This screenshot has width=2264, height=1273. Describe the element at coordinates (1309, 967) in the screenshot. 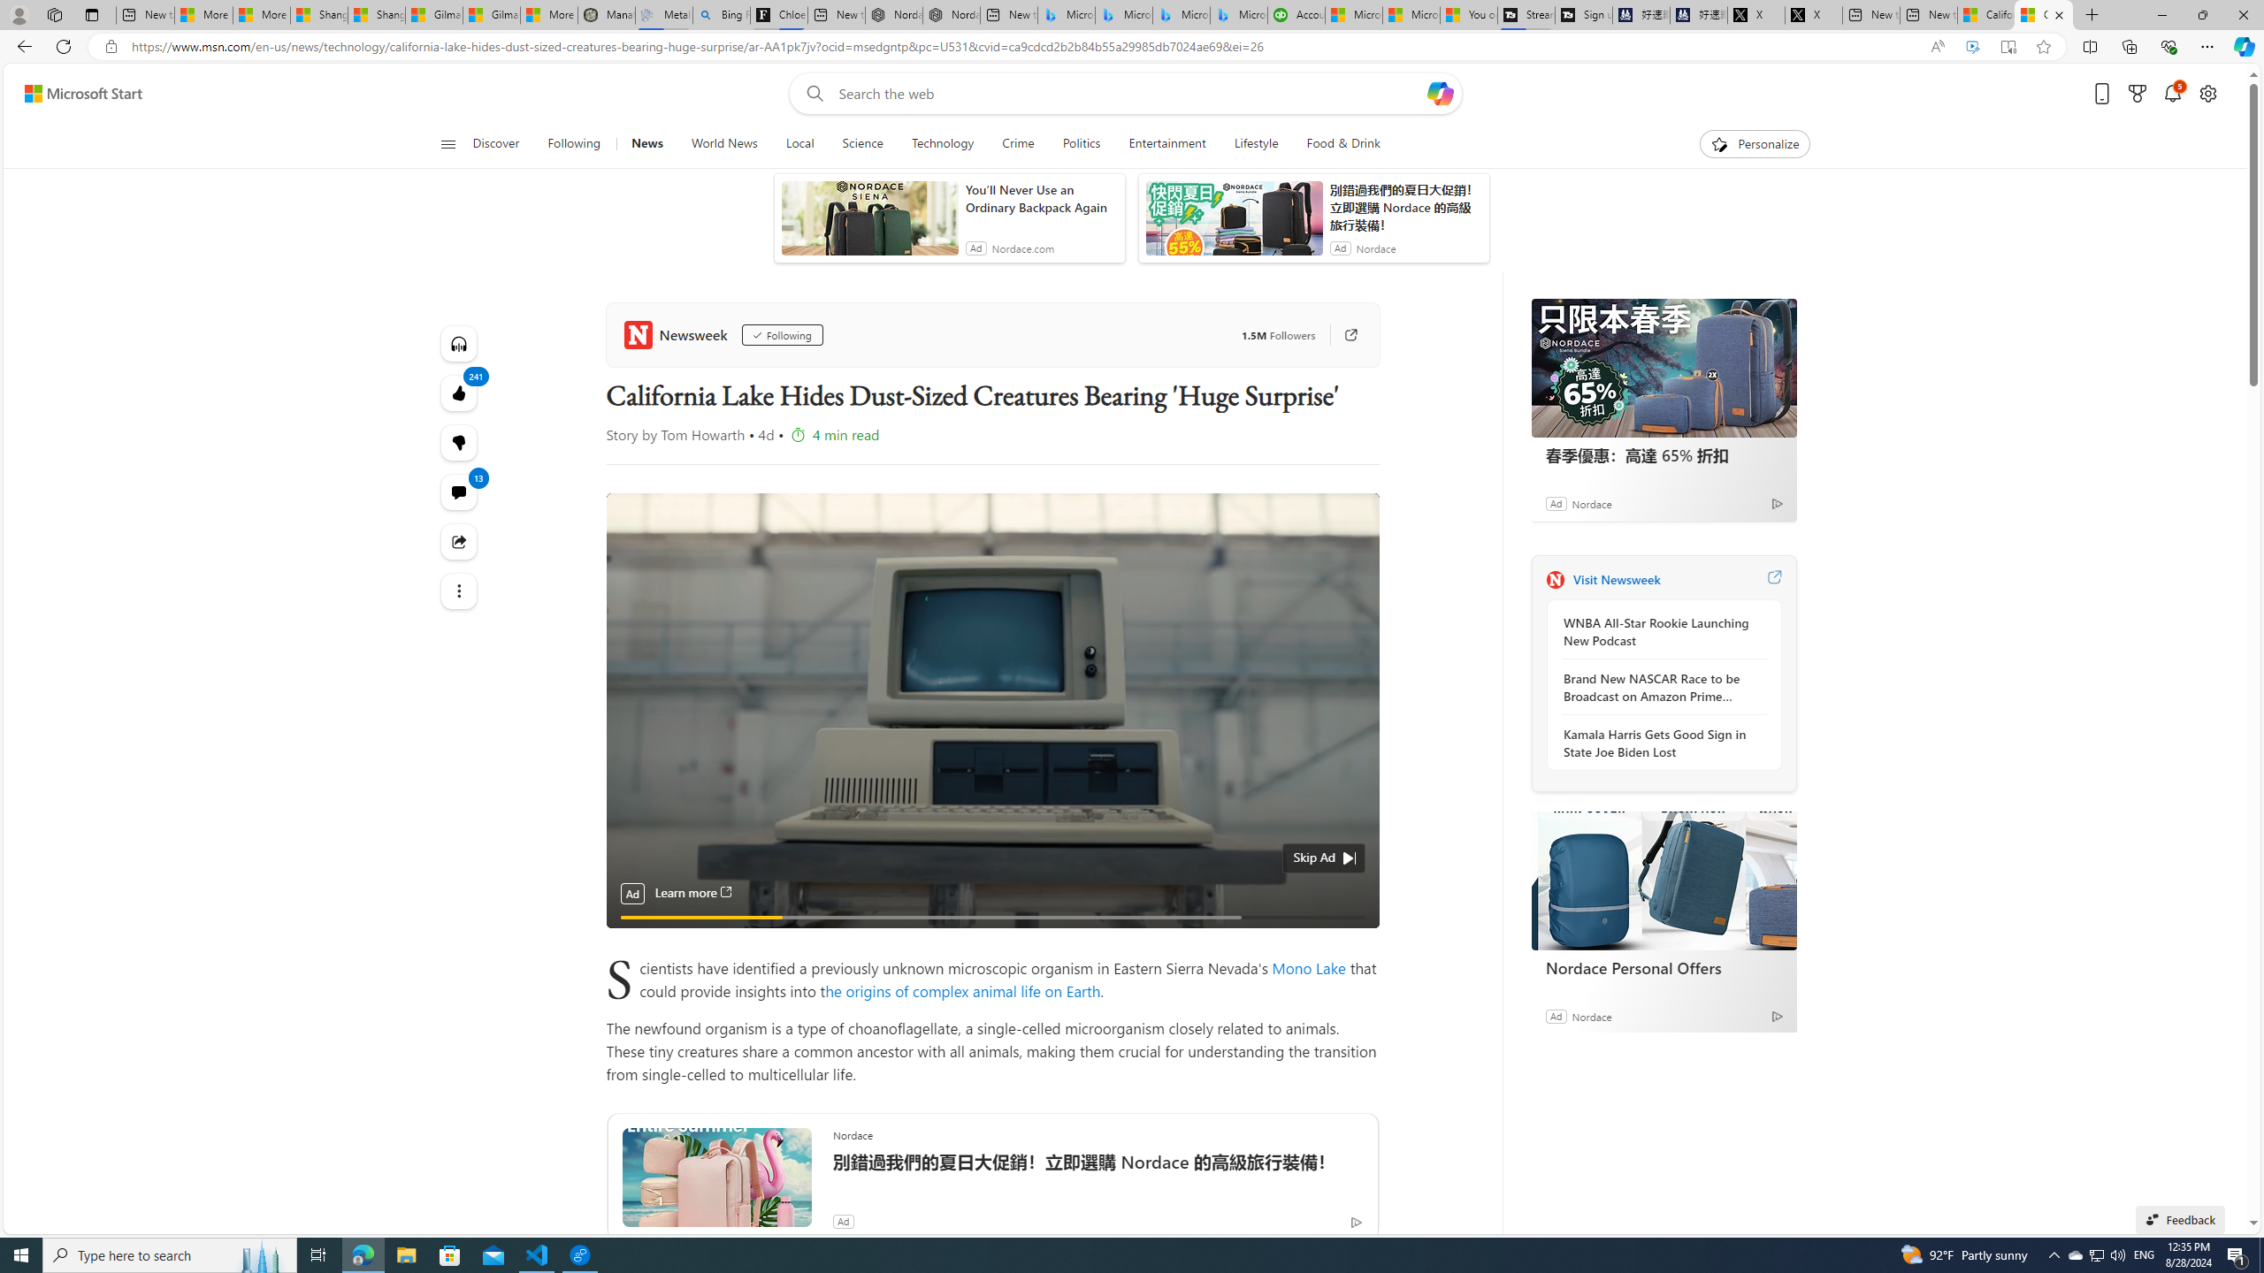

I see `Mono Lake` at that location.